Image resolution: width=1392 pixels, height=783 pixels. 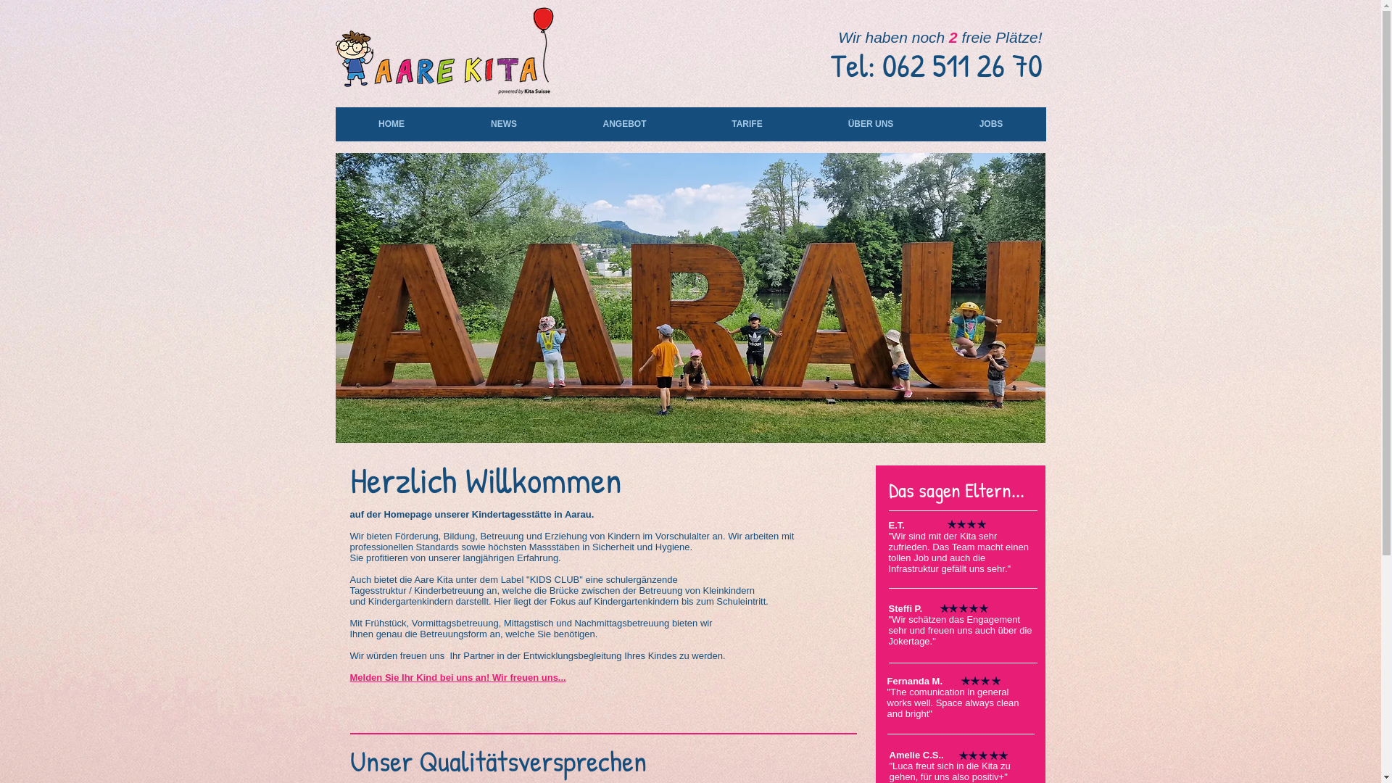 I want to click on NEWS, so click(x=505, y=125).